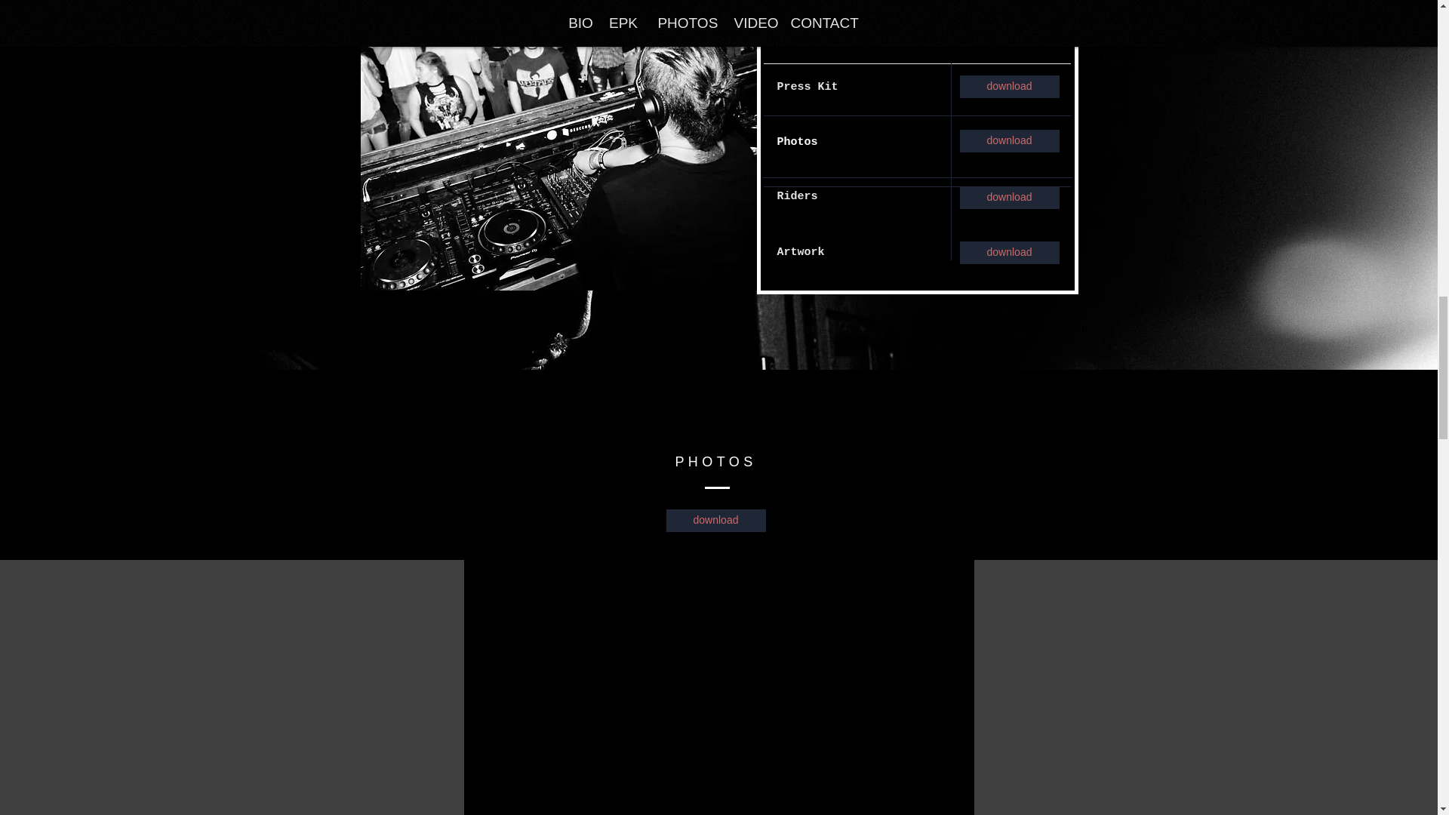 This screenshot has height=815, width=1449. What do you see at coordinates (1009, 140) in the screenshot?
I see `download` at bounding box center [1009, 140].